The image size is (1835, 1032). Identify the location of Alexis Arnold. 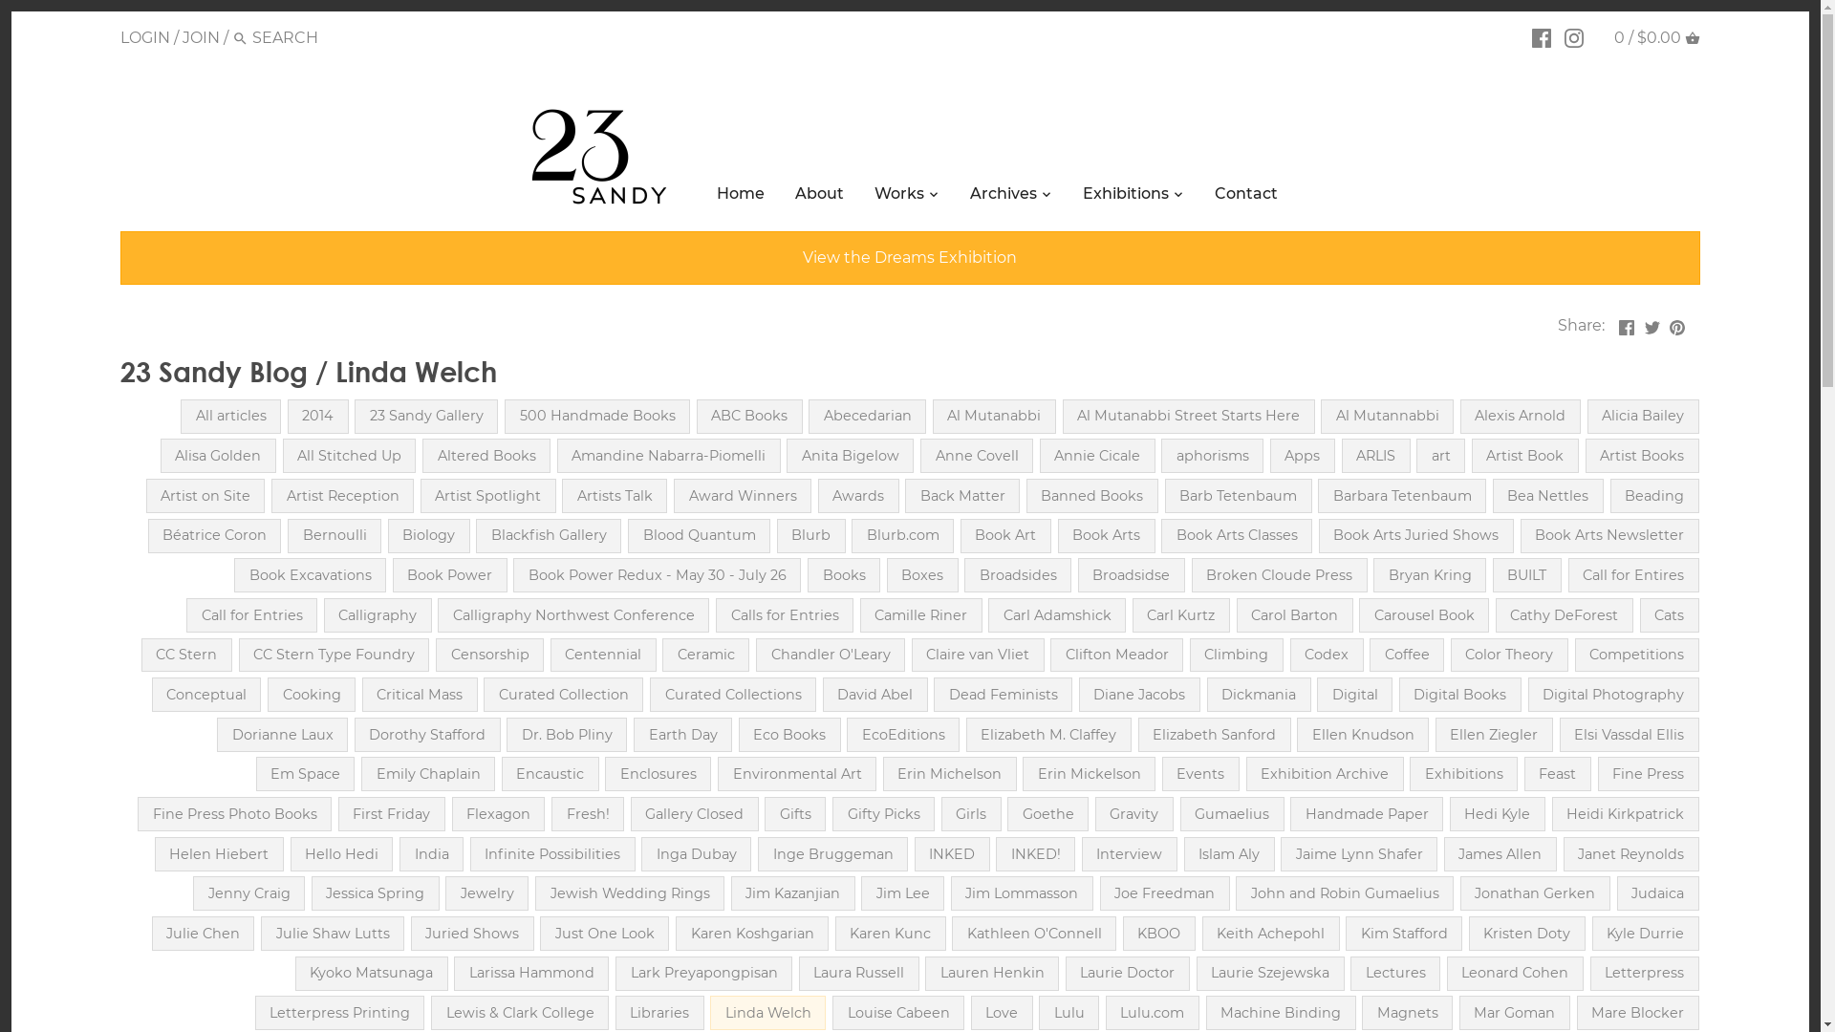
(1521, 417).